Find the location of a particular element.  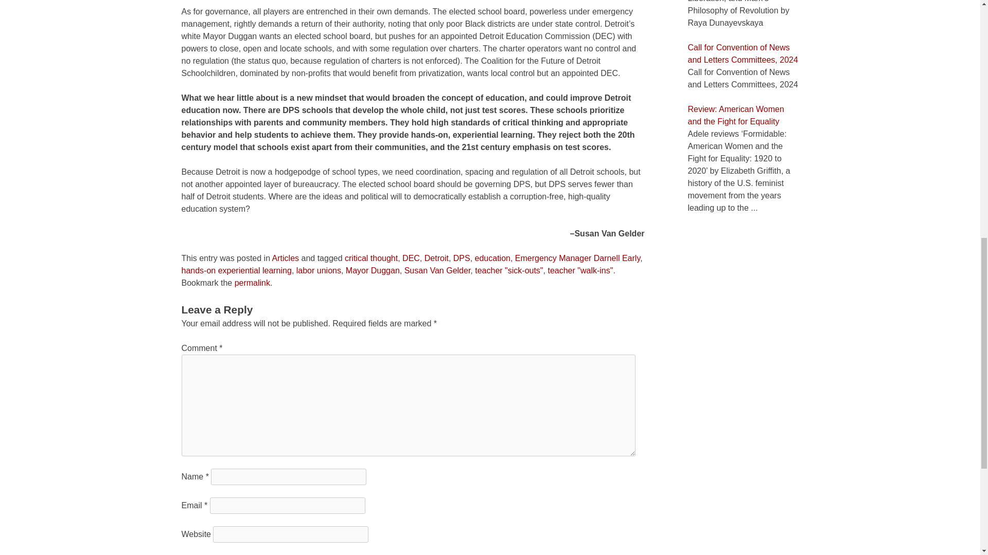

Detroit is located at coordinates (436, 258).